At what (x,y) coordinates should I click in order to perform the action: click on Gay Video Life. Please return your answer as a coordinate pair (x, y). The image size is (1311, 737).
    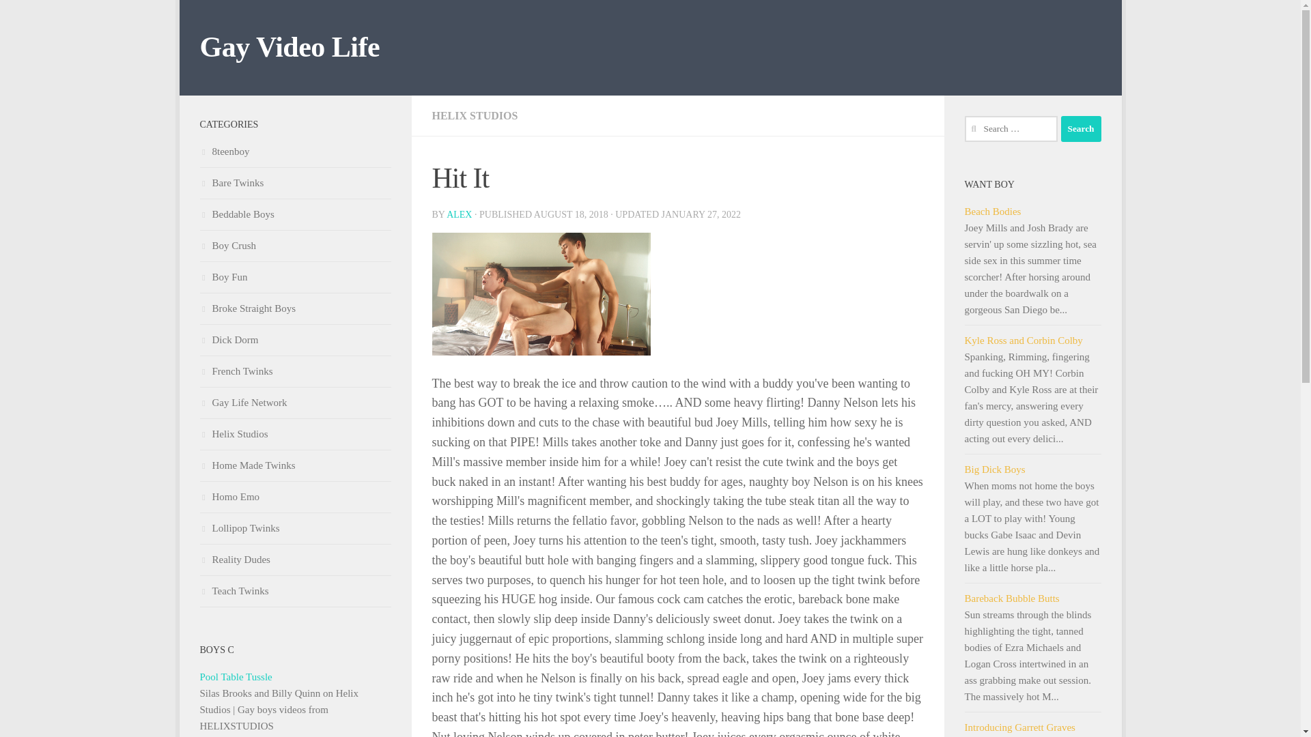
    Looking at the image, I should click on (290, 48).